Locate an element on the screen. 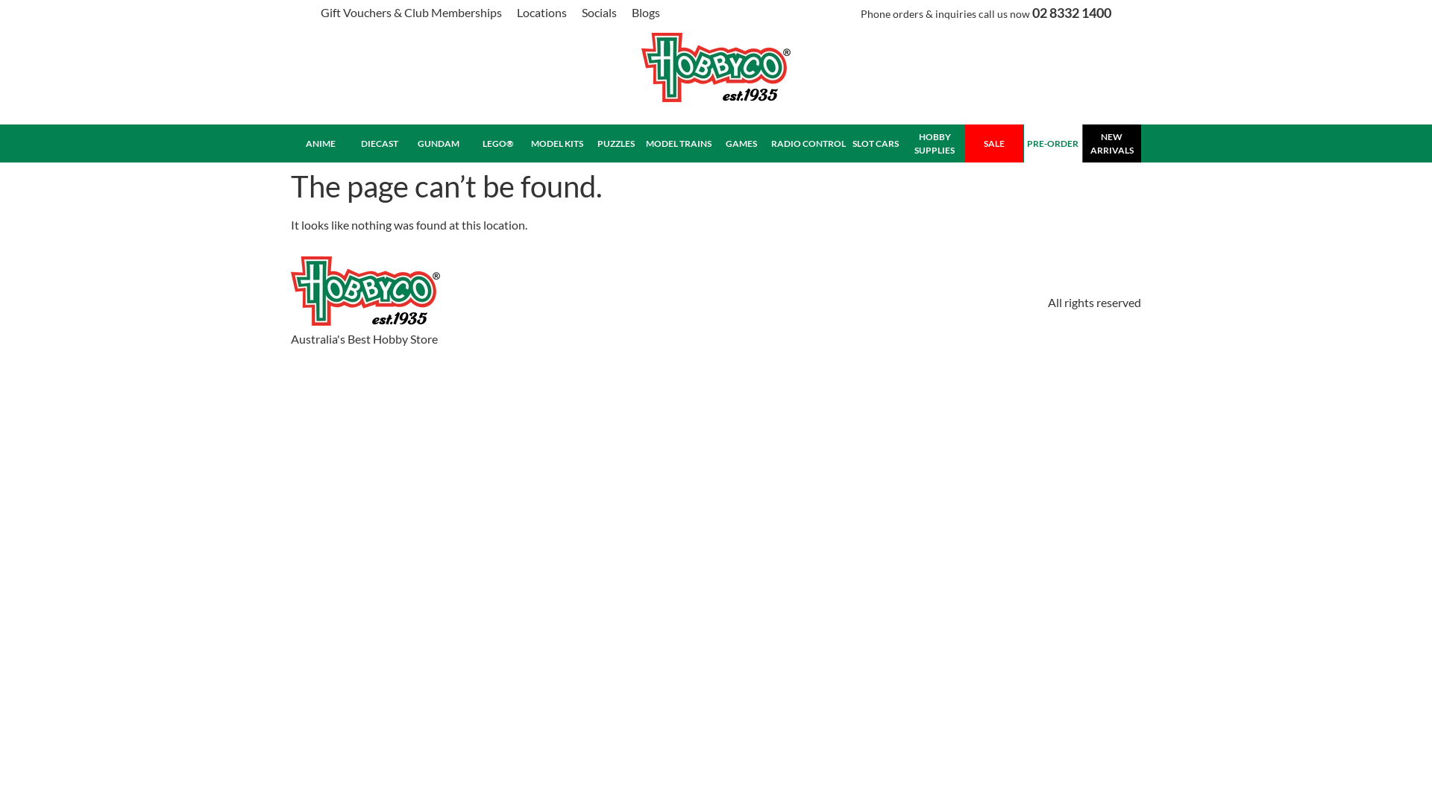  02 8332 1400 is located at coordinates (1072, 13).